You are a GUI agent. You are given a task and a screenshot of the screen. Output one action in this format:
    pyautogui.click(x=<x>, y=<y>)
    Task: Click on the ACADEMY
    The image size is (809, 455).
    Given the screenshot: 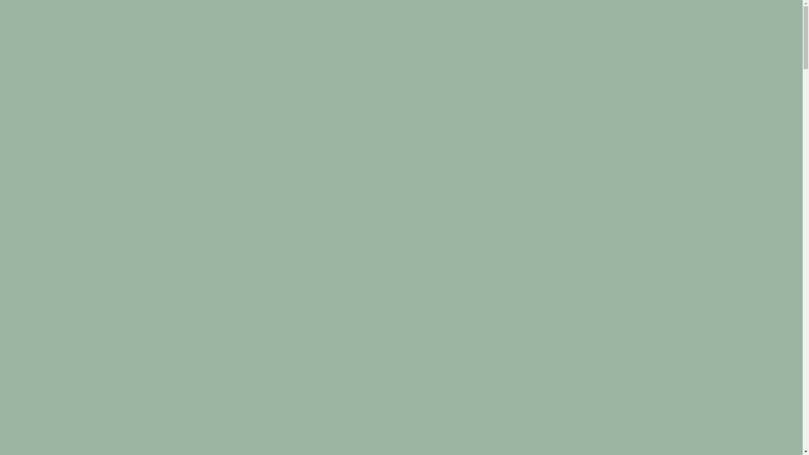 What is the action you would take?
    pyautogui.click(x=780, y=24)
    